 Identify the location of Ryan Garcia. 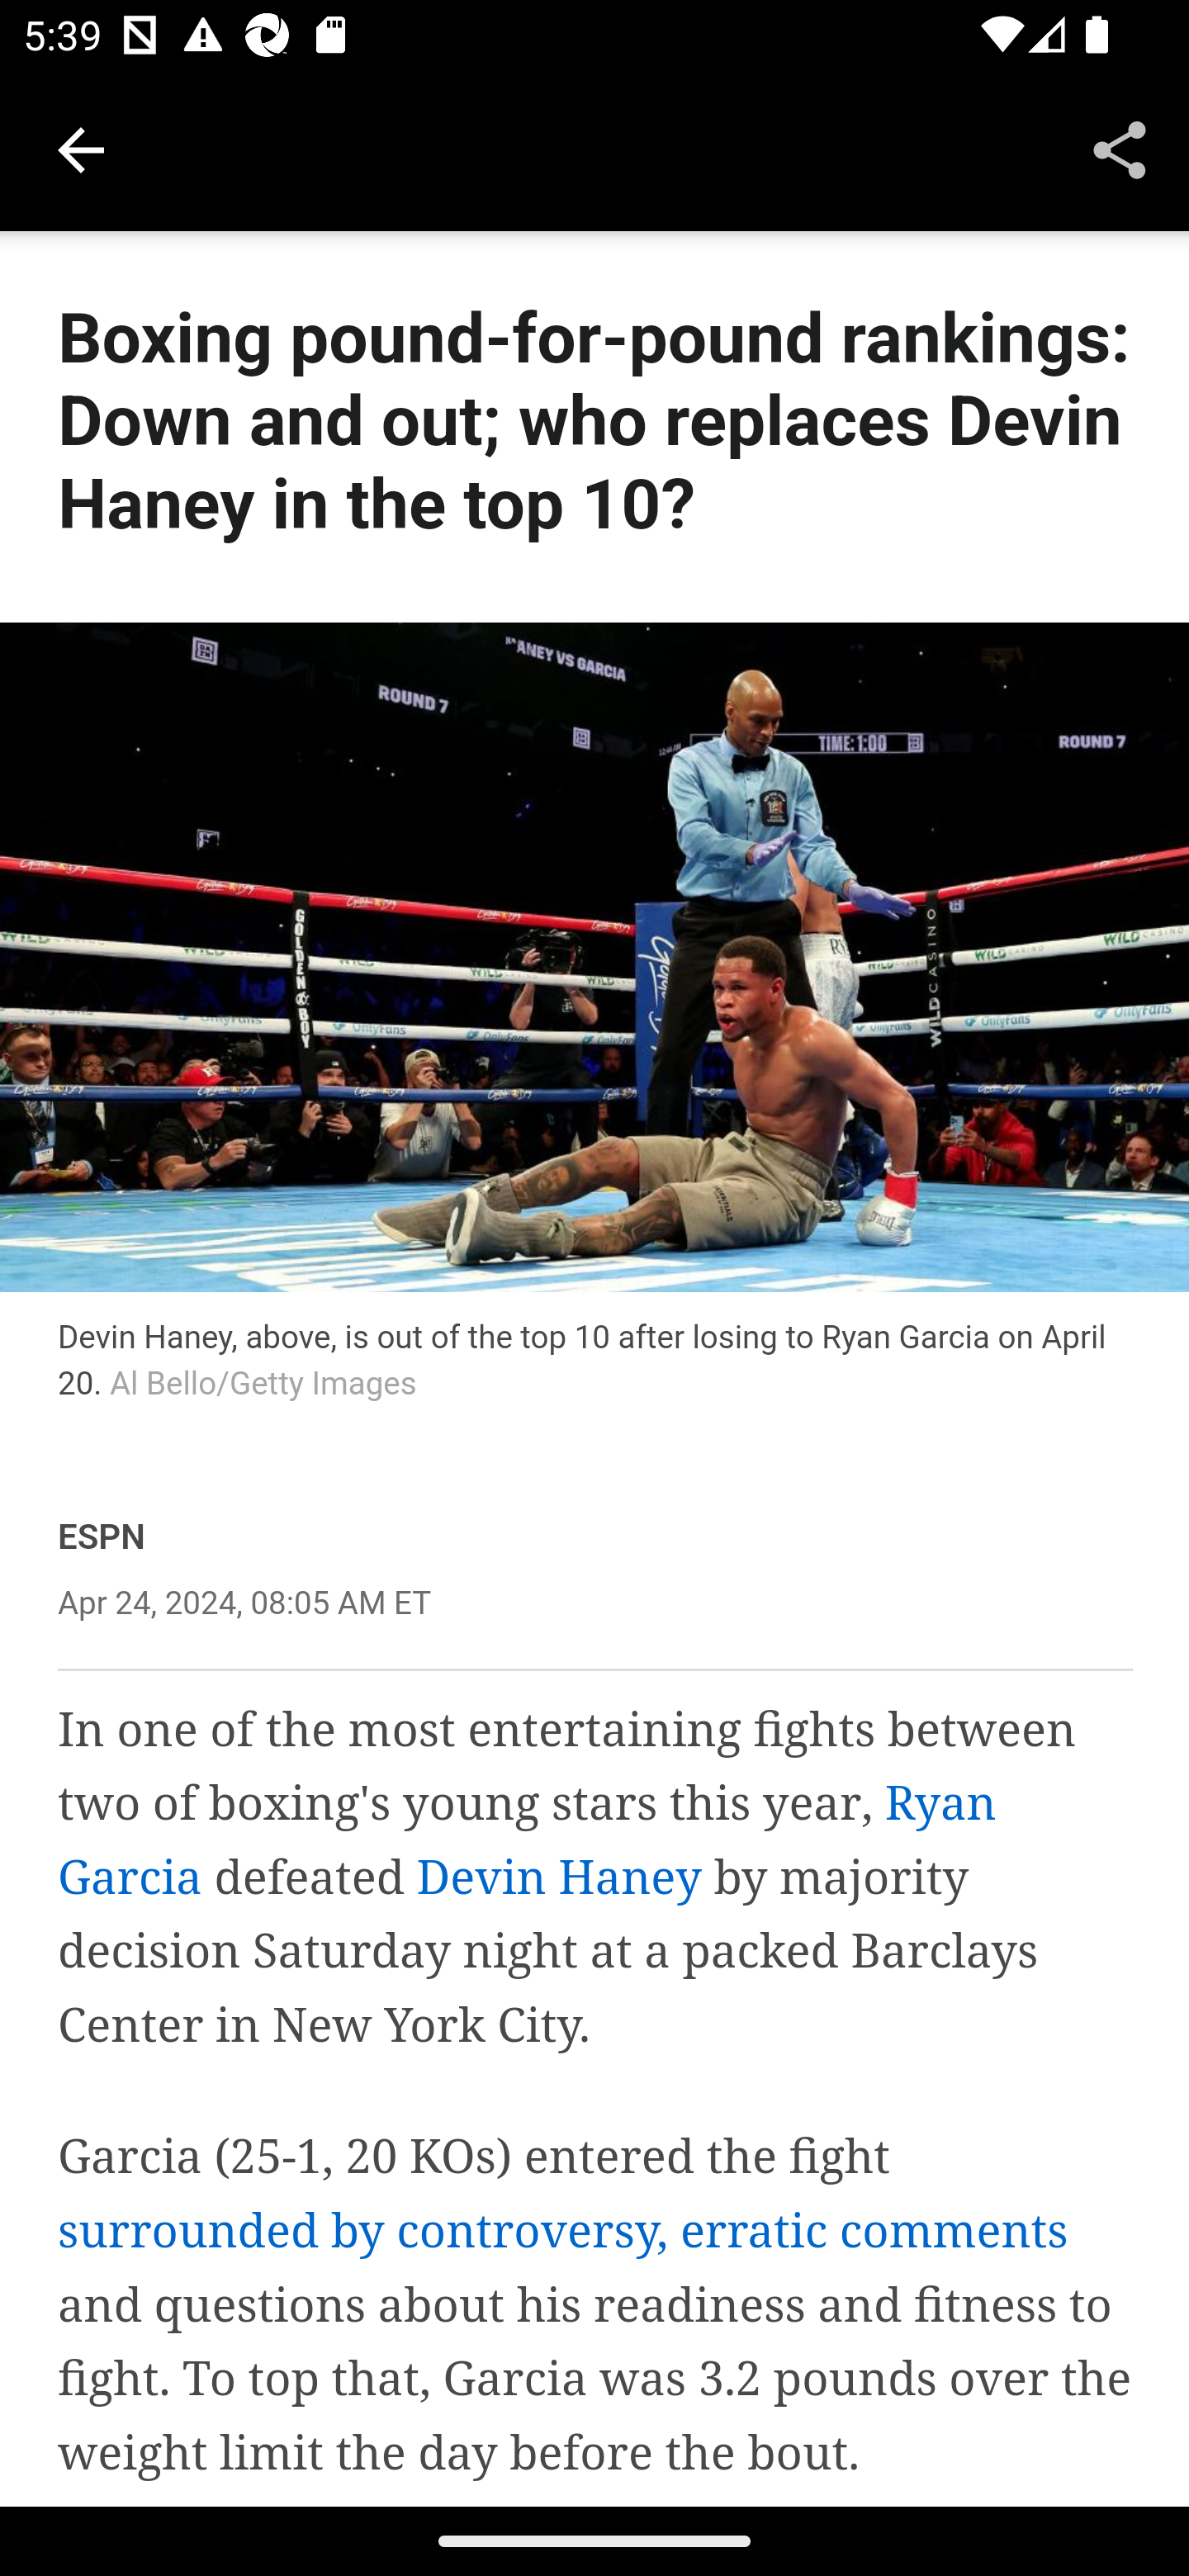
(527, 1840).